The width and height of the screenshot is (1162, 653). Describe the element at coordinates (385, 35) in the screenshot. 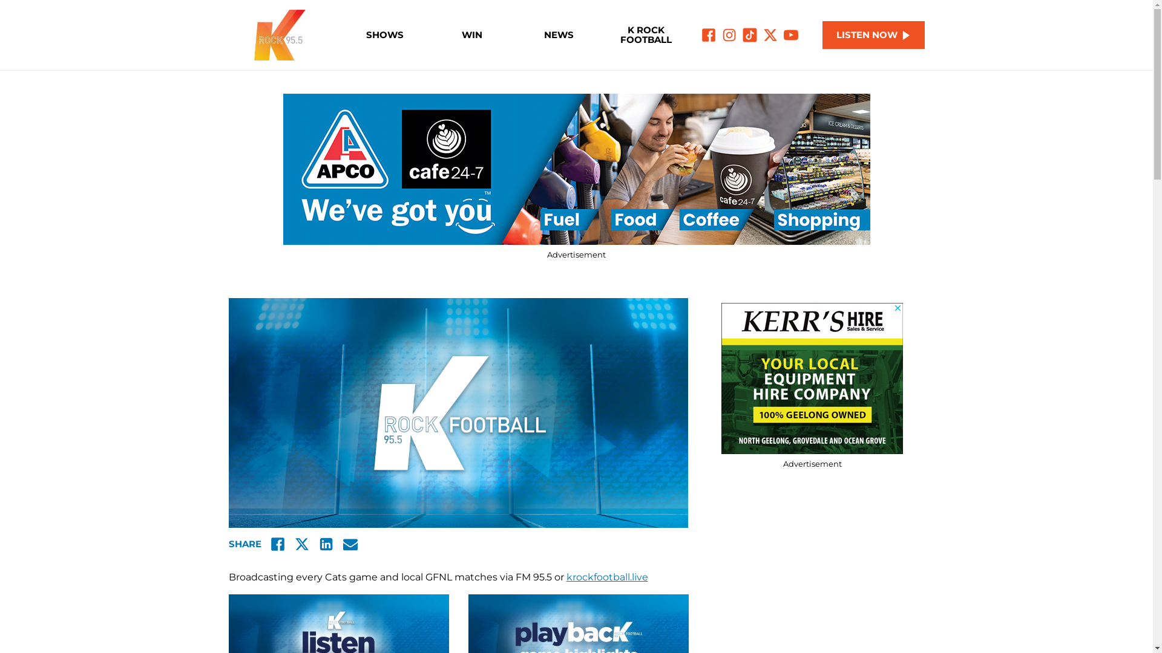

I see `SHOWS` at that location.